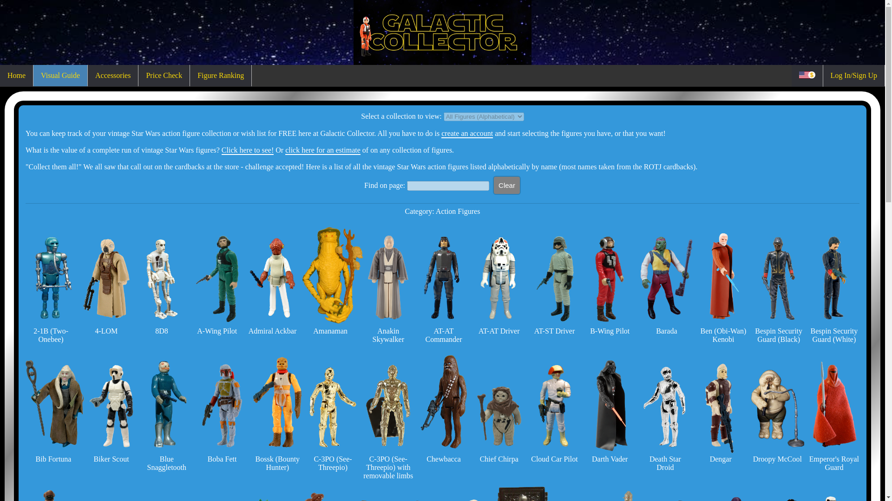 Image resolution: width=892 pixels, height=501 pixels. What do you see at coordinates (220, 75) in the screenshot?
I see `Figure Ranking` at bounding box center [220, 75].